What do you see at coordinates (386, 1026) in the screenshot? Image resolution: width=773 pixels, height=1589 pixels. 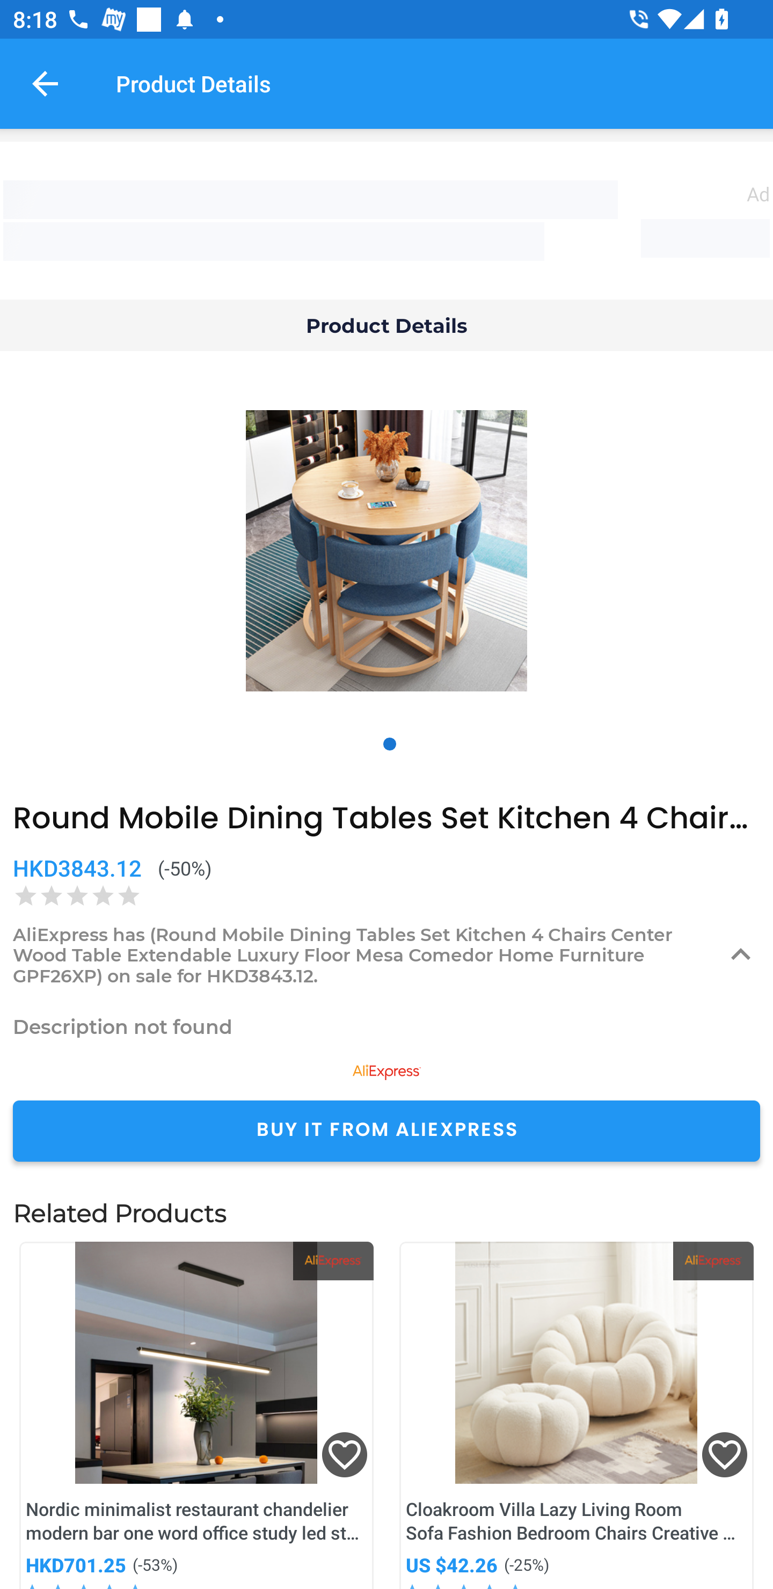 I see `Description not found` at bounding box center [386, 1026].